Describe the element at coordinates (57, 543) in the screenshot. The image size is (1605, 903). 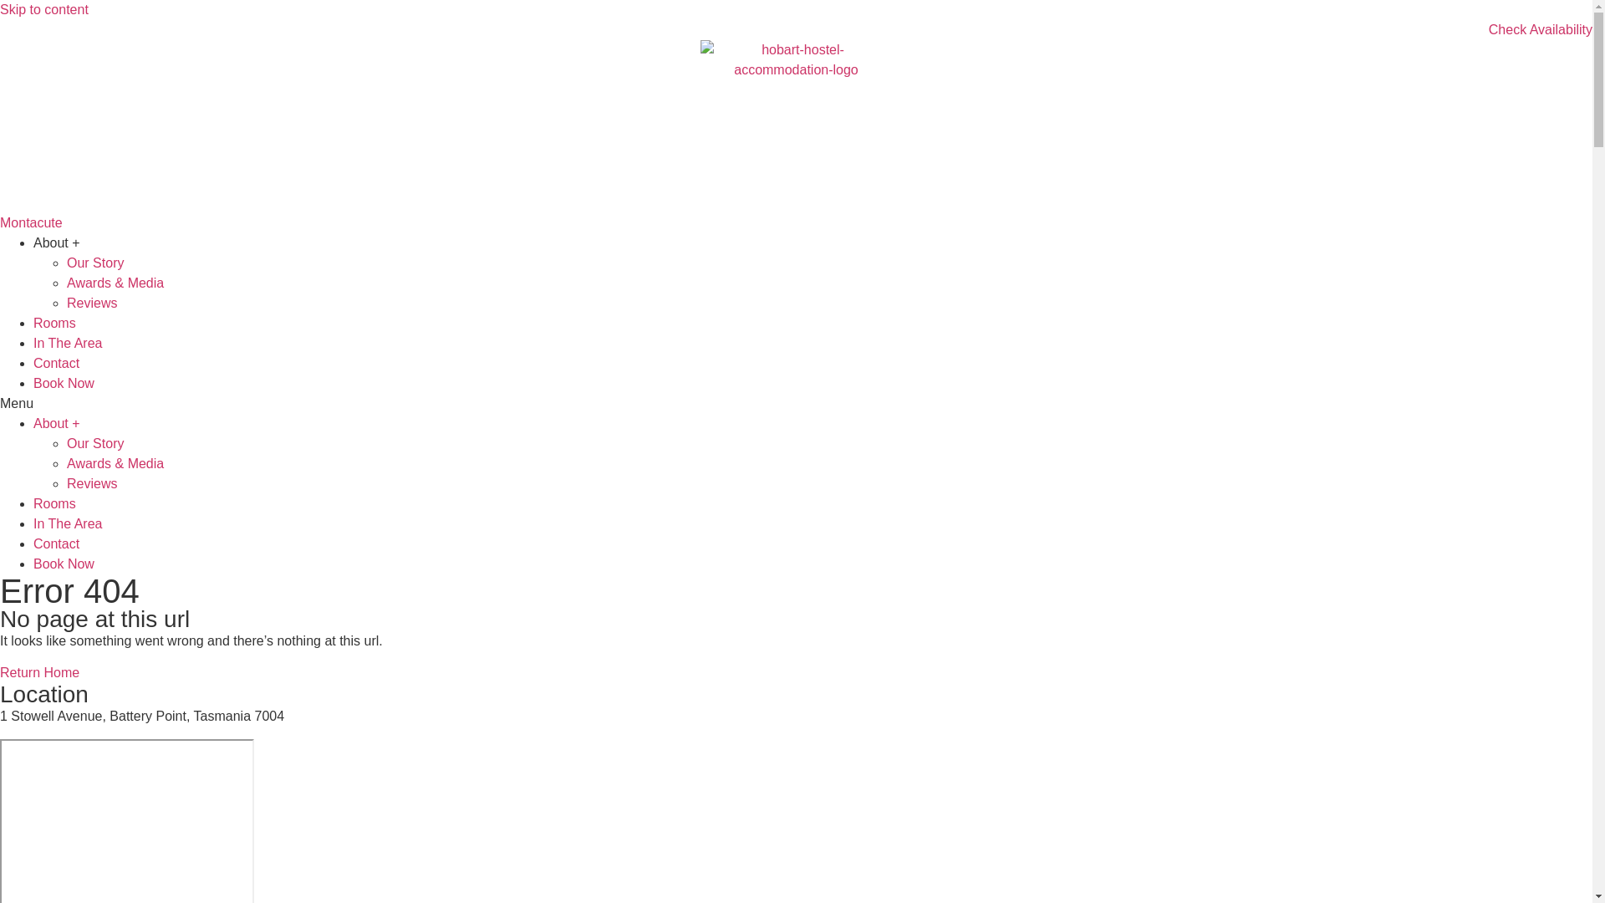
I see `Contact` at that location.